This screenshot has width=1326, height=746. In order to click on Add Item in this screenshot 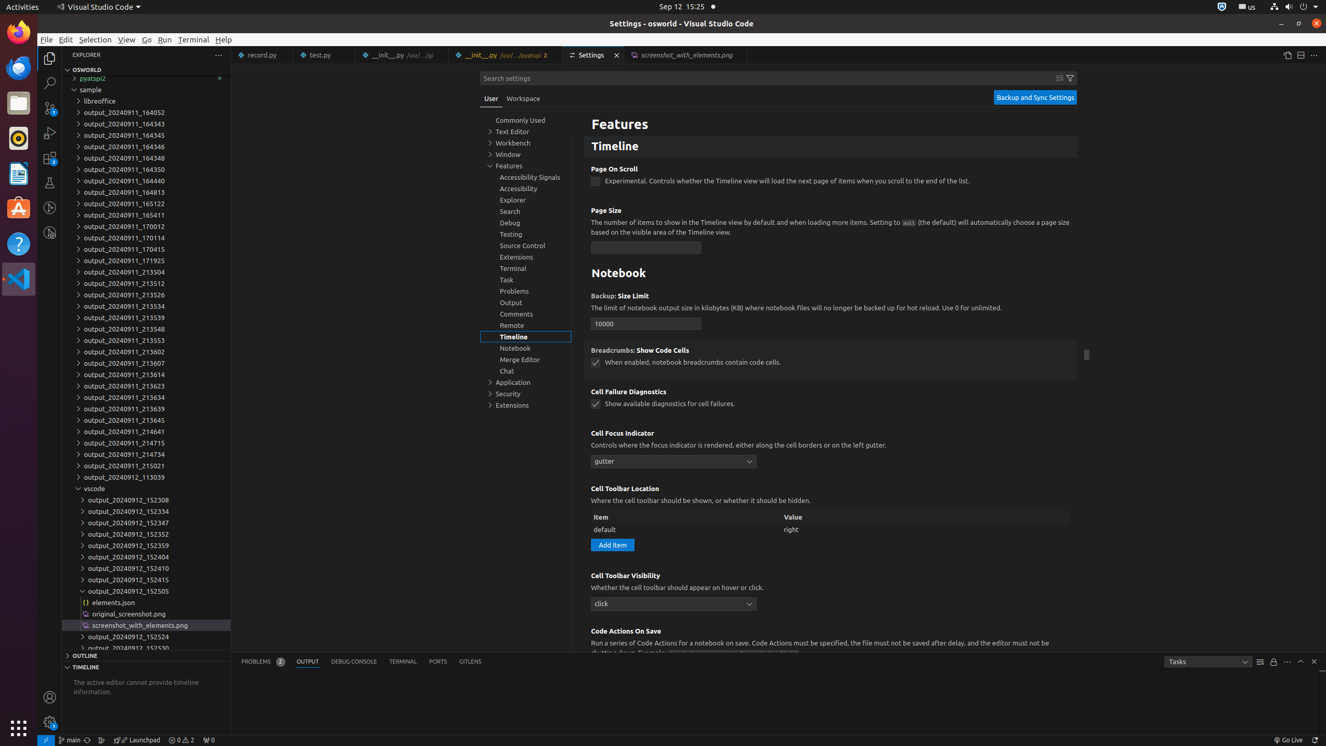, I will do `click(613, 545)`.